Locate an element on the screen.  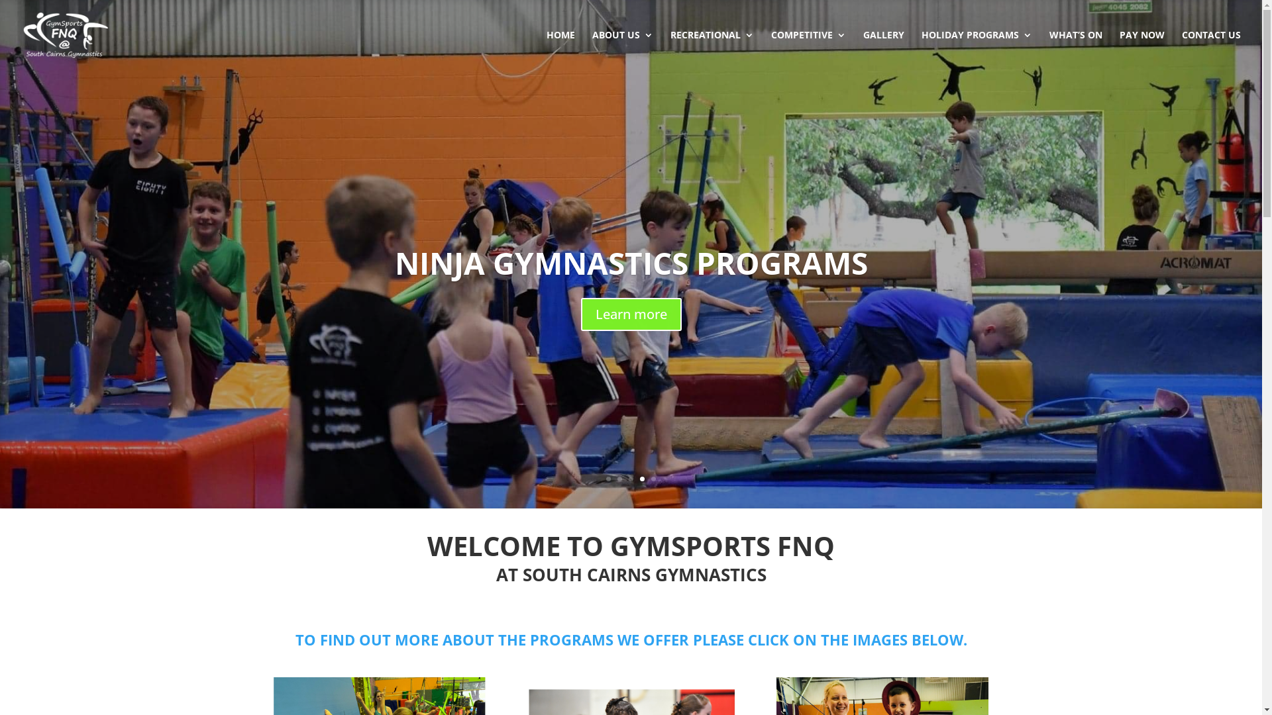
HOLIDAY PROGRAMS is located at coordinates (977, 50).